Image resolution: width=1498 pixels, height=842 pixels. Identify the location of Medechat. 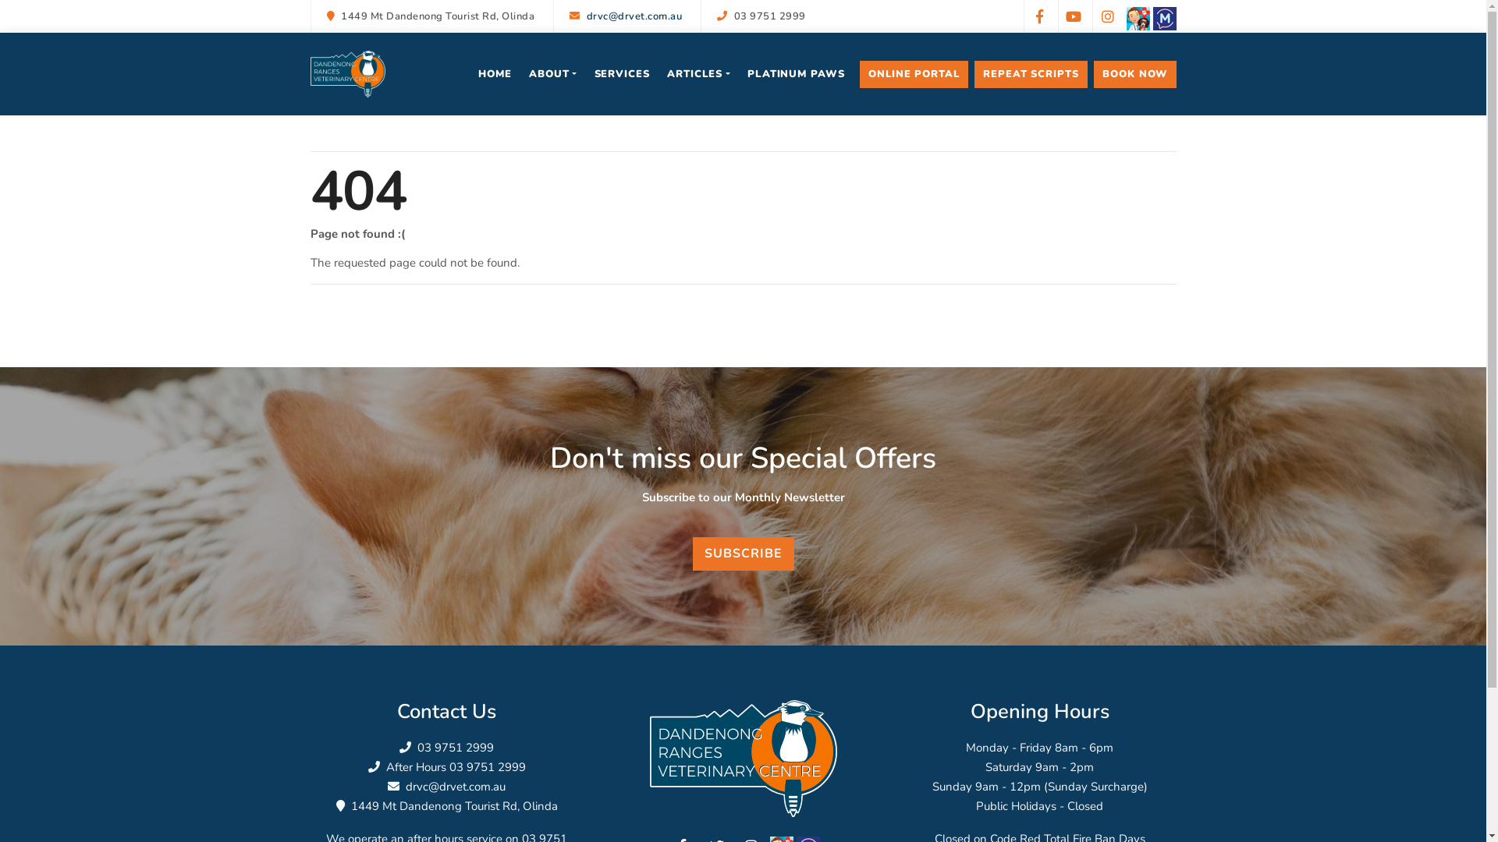
(1165, 19).